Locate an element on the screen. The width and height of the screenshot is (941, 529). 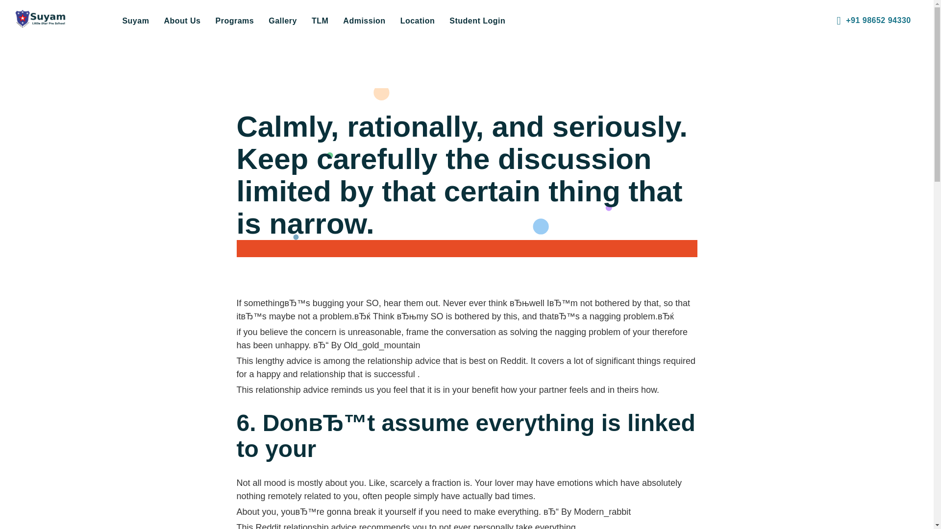
Gallery is located at coordinates (282, 21).